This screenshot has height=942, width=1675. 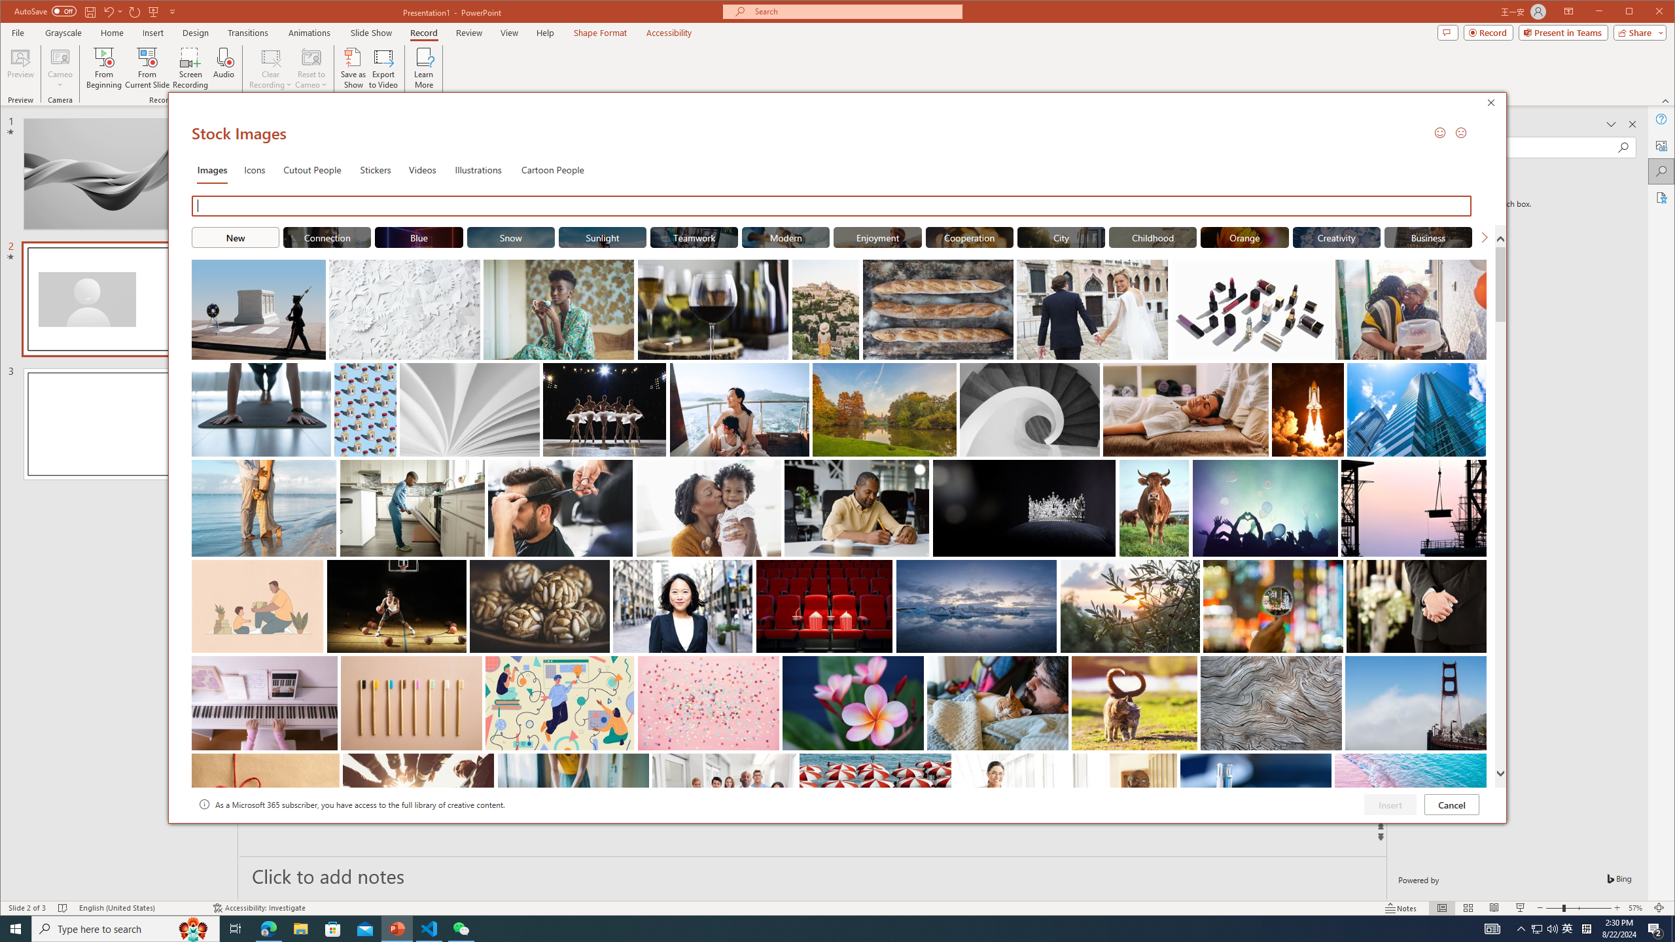 I want to click on "Connection" Stock Images., so click(x=326, y=237).